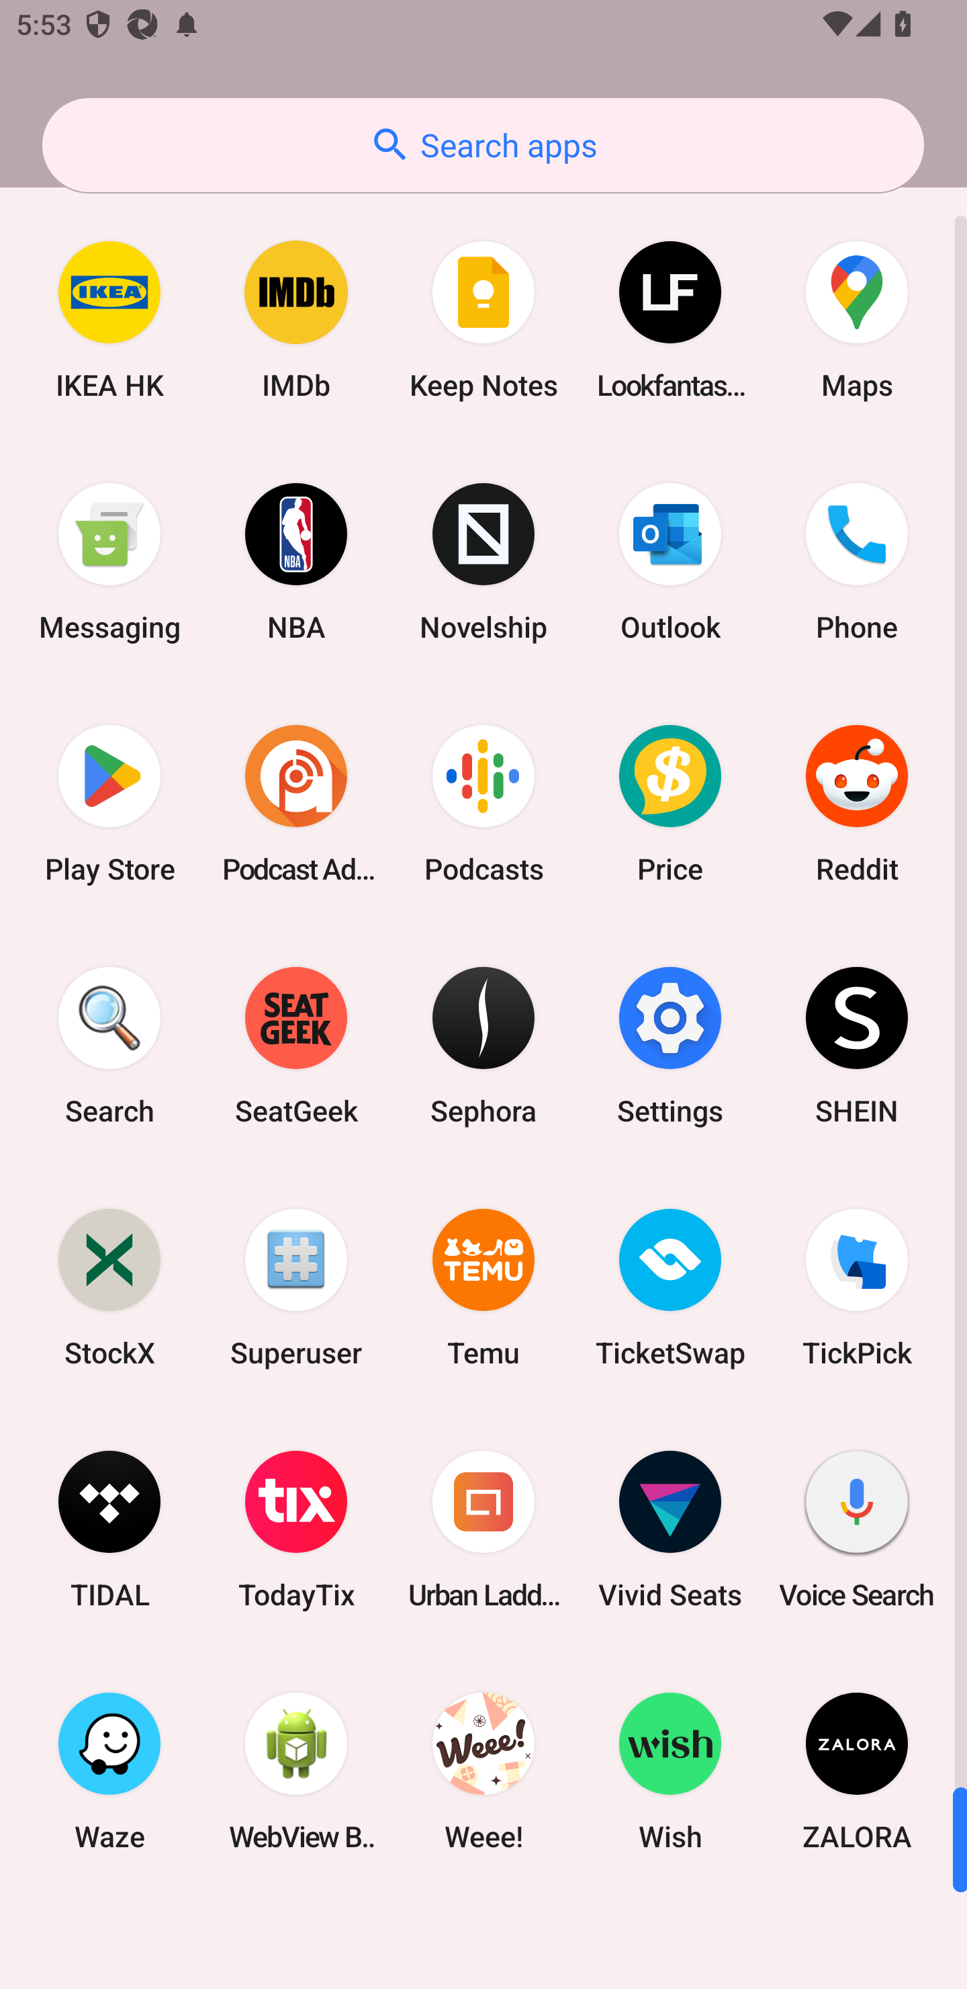 The height and width of the screenshot is (1989, 967). Describe the element at coordinates (109, 1286) in the screenshot. I see `StockX` at that location.